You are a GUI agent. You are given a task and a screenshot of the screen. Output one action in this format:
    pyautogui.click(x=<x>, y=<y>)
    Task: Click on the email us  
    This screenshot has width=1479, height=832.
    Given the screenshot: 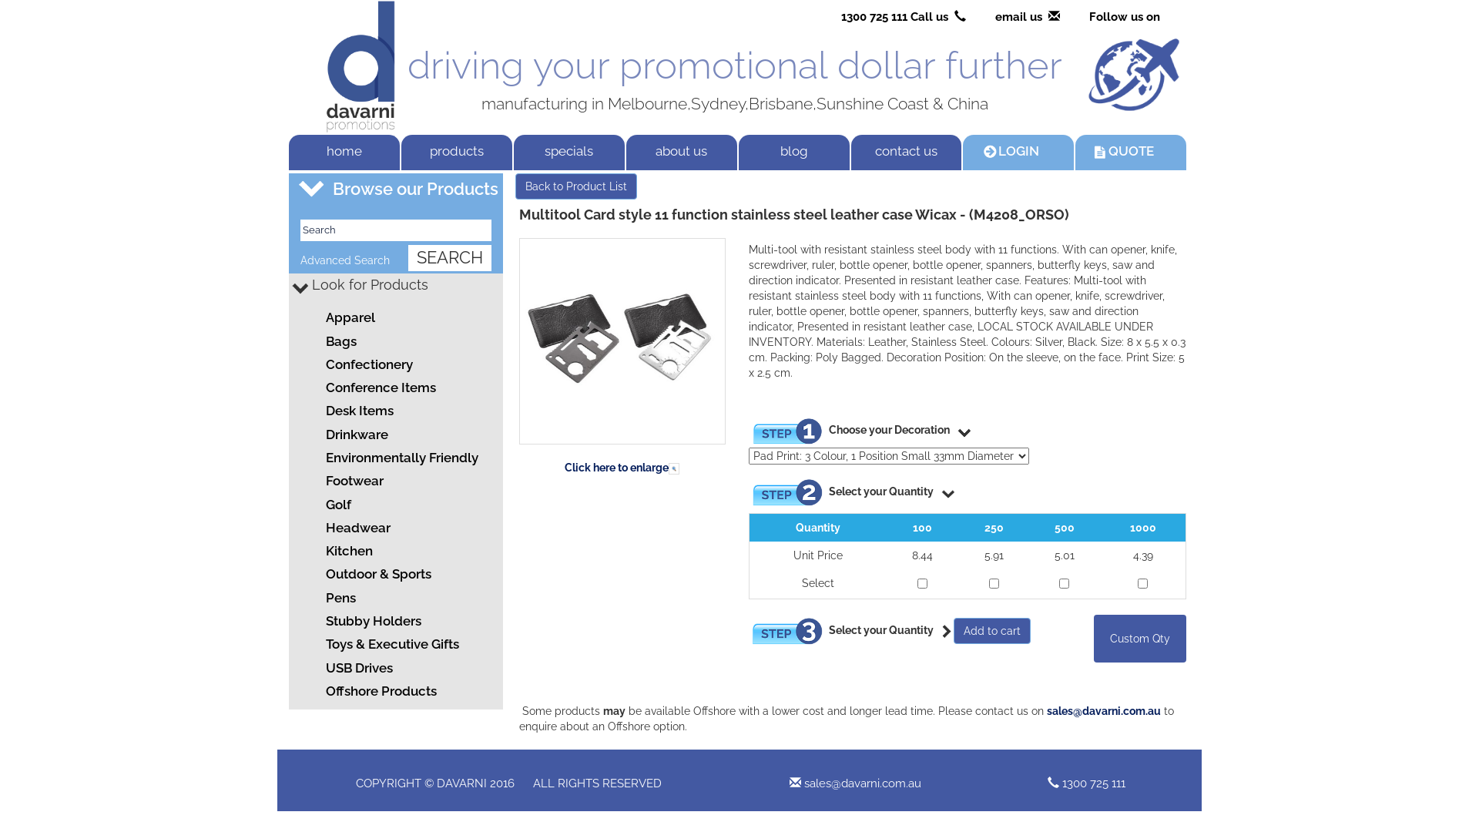 What is the action you would take?
    pyautogui.click(x=1021, y=17)
    